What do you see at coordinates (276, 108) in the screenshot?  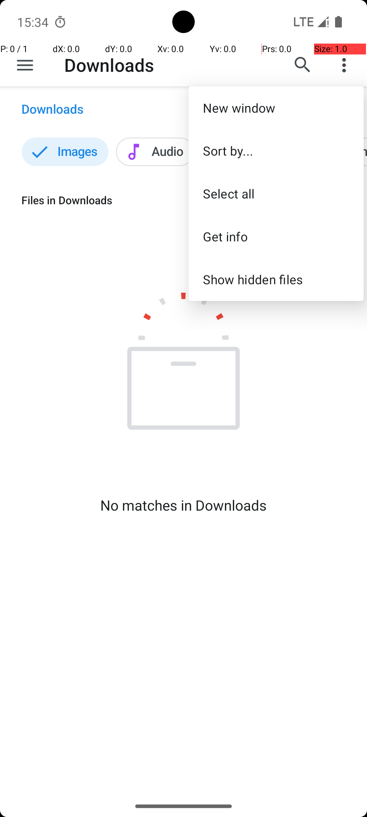 I see `New window` at bounding box center [276, 108].